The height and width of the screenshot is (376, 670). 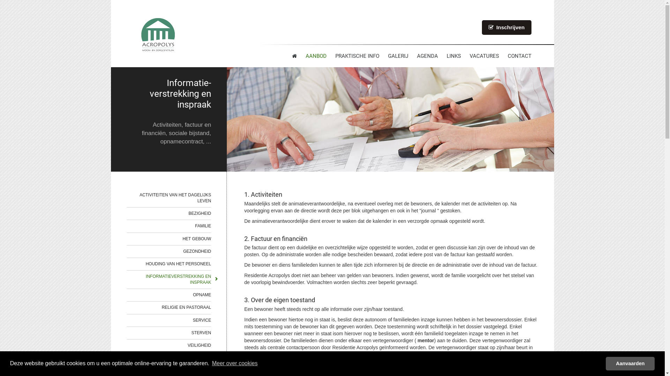 I want to click on OPNAME, so click(x=169, y=295).